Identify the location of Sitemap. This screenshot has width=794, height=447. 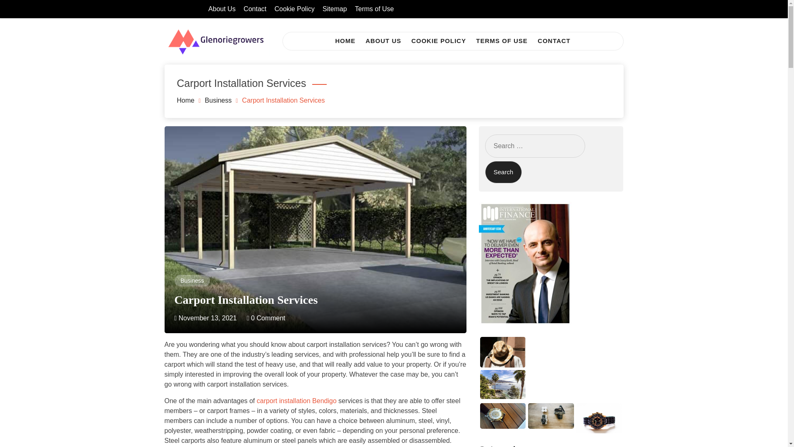
(335, 9).